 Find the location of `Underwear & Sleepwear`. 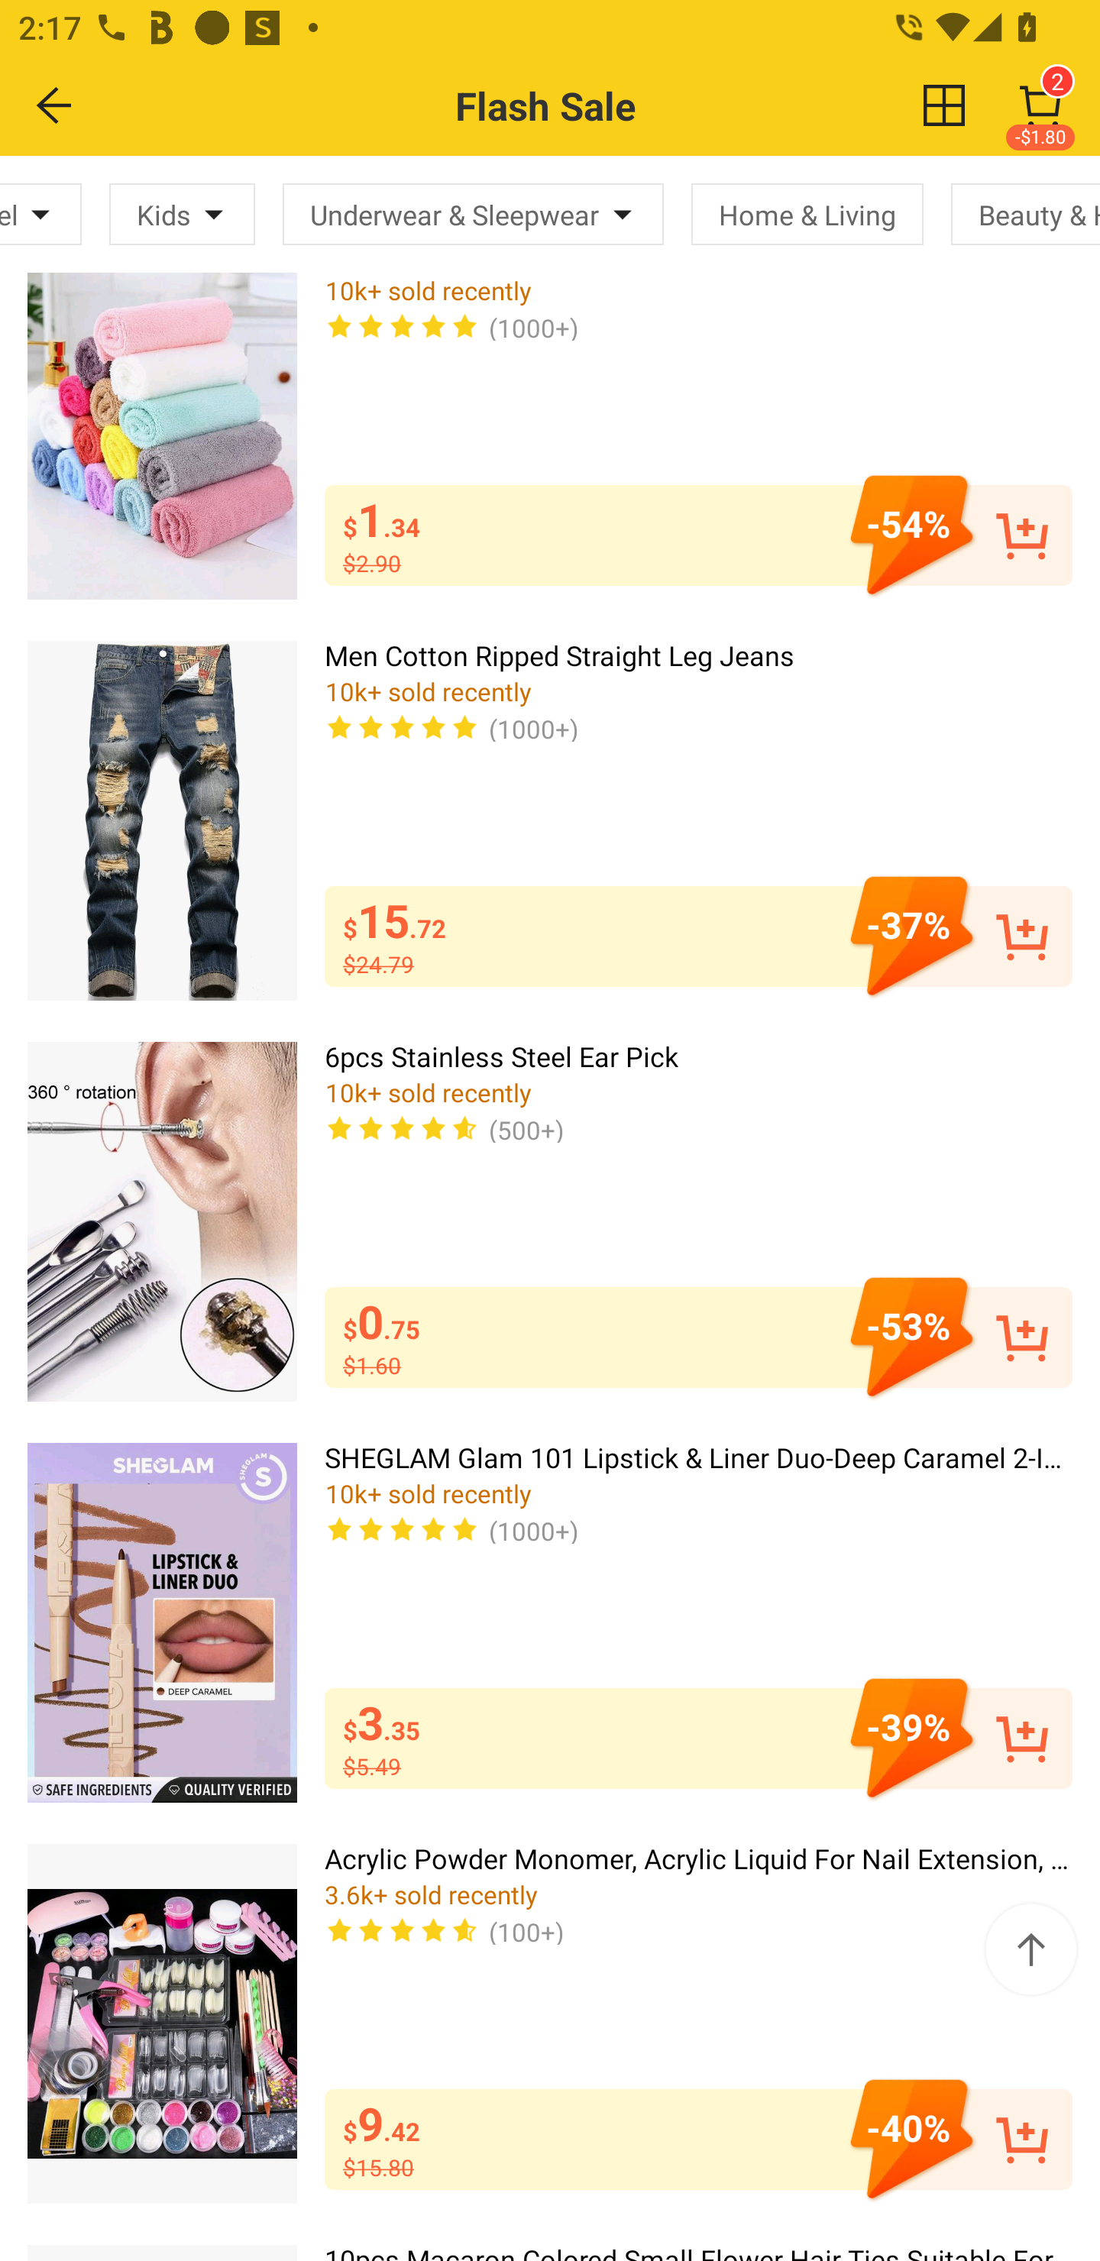

Underwear & Sleepwear is located at coordinates (473, 213).